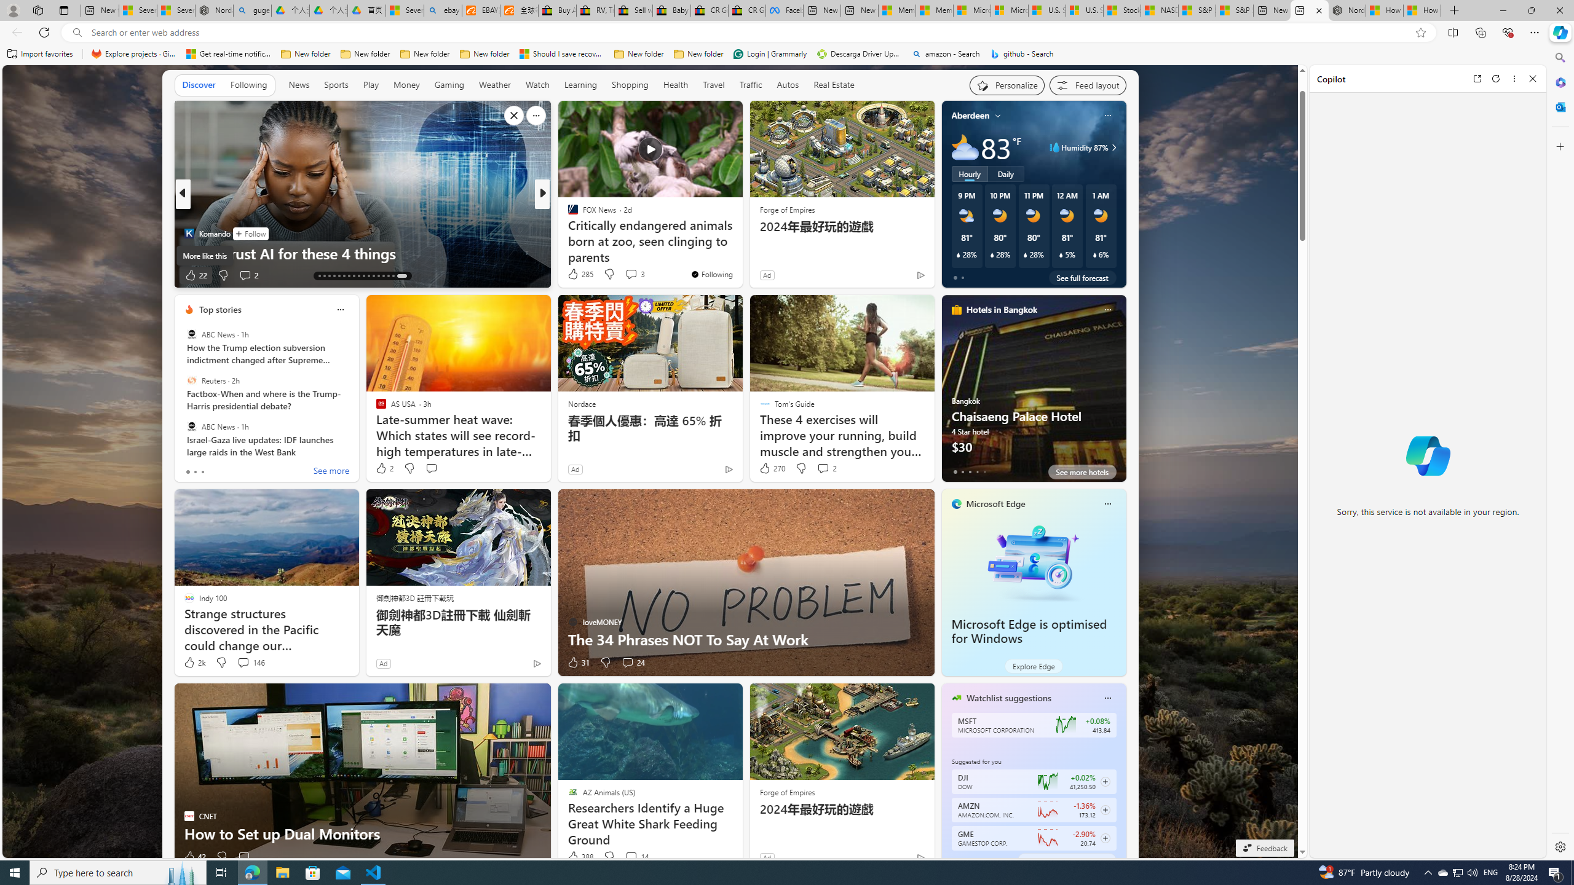 Image resolution: width=1574 pixels, height=885 pixels. Describe the element at coordinates (628, 663) in the screenshot. I see `View comments 24 Comment` at that location.